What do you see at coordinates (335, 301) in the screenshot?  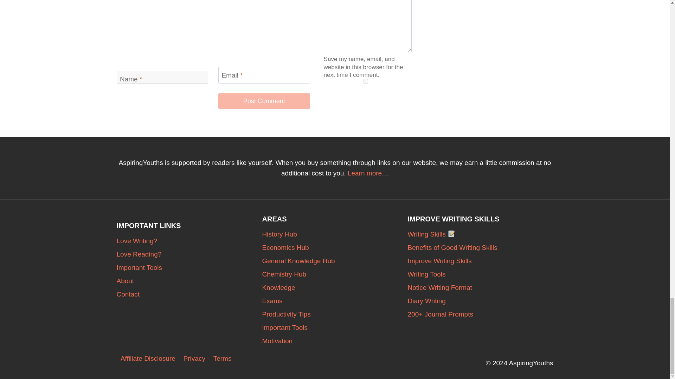 I see `Exams` at bounding box center [335, 301].